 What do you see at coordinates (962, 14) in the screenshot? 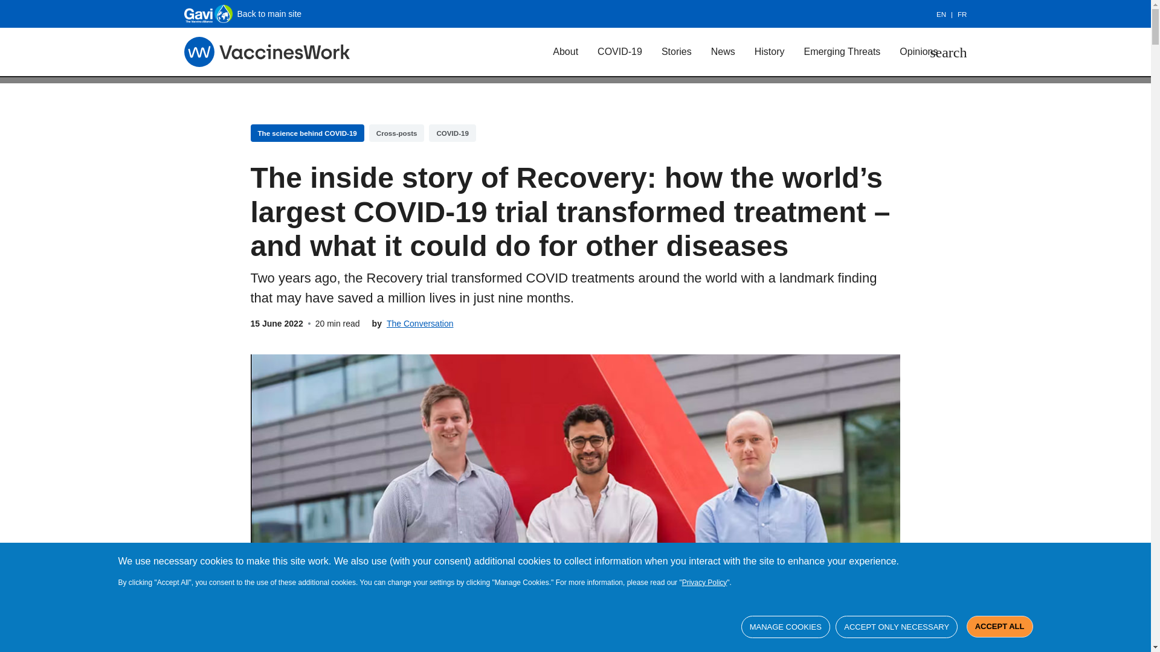
I see `FR` at bounding box center [962, 14].